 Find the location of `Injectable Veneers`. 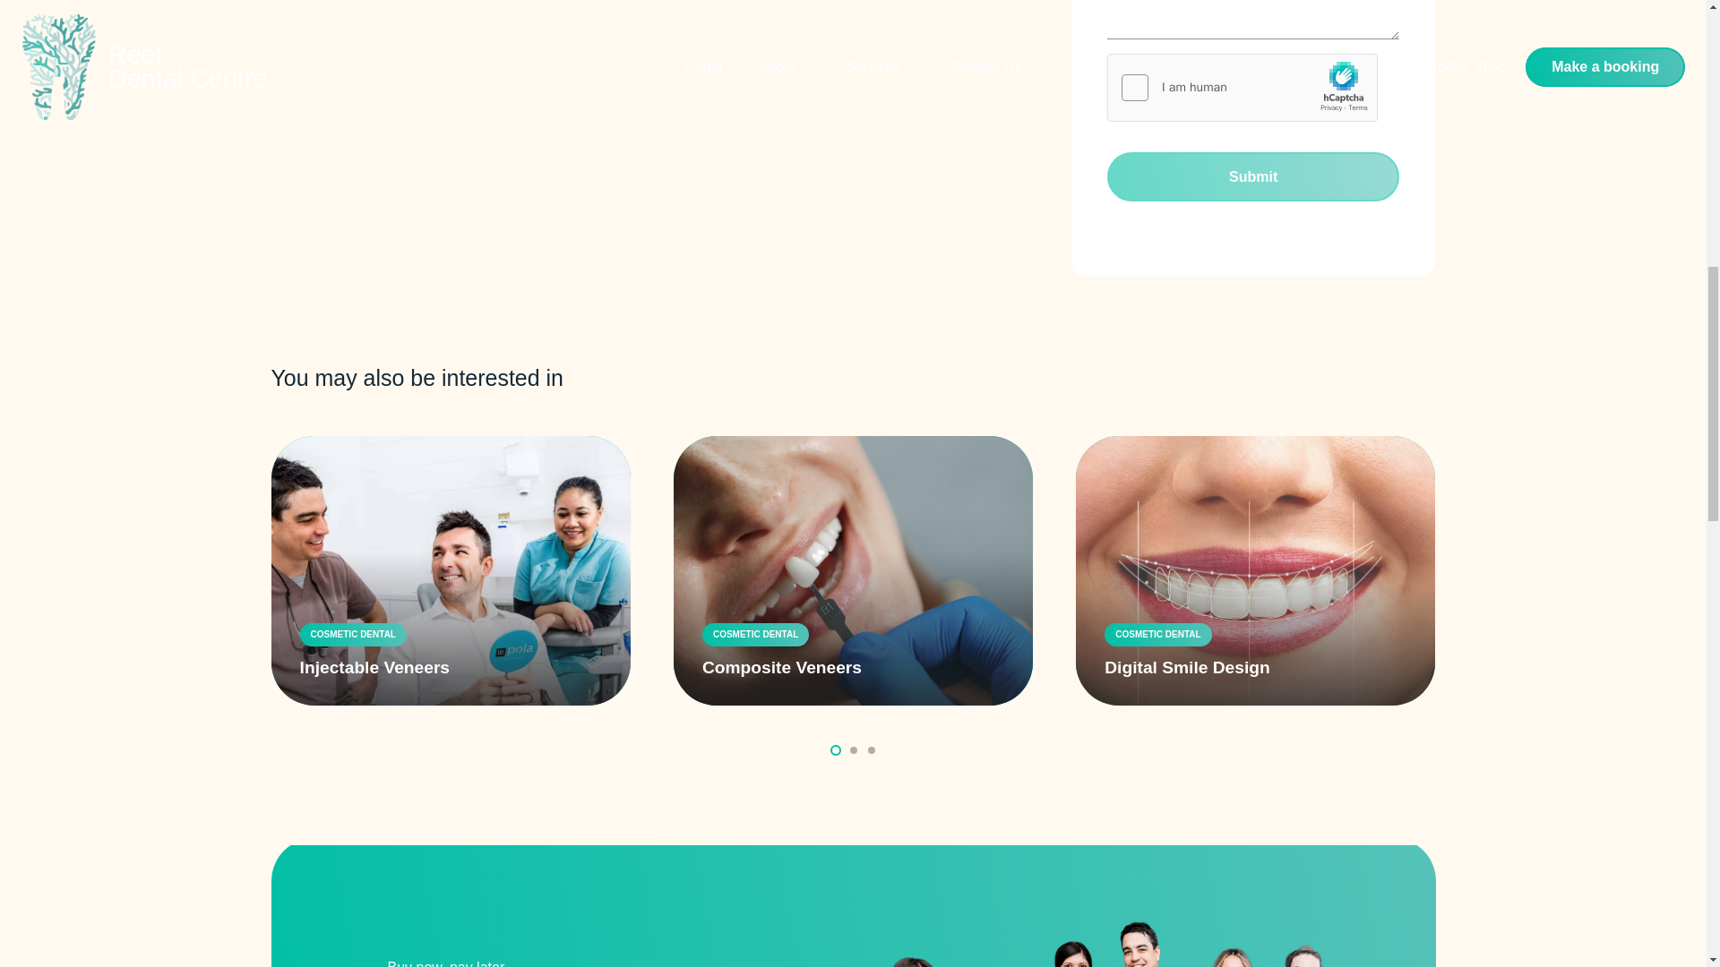

Injectable Veneers is located at coordinates (374, 668).